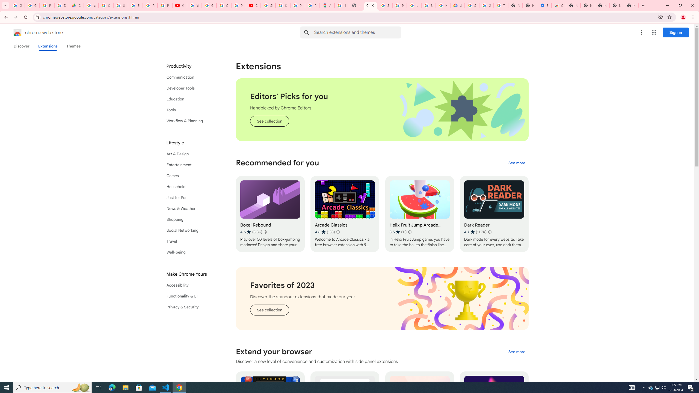 This screenshot has height=393, width=699. Describe the element at coordinates (486, 5) in the screenshot. I see `Google Account Help` at that location.